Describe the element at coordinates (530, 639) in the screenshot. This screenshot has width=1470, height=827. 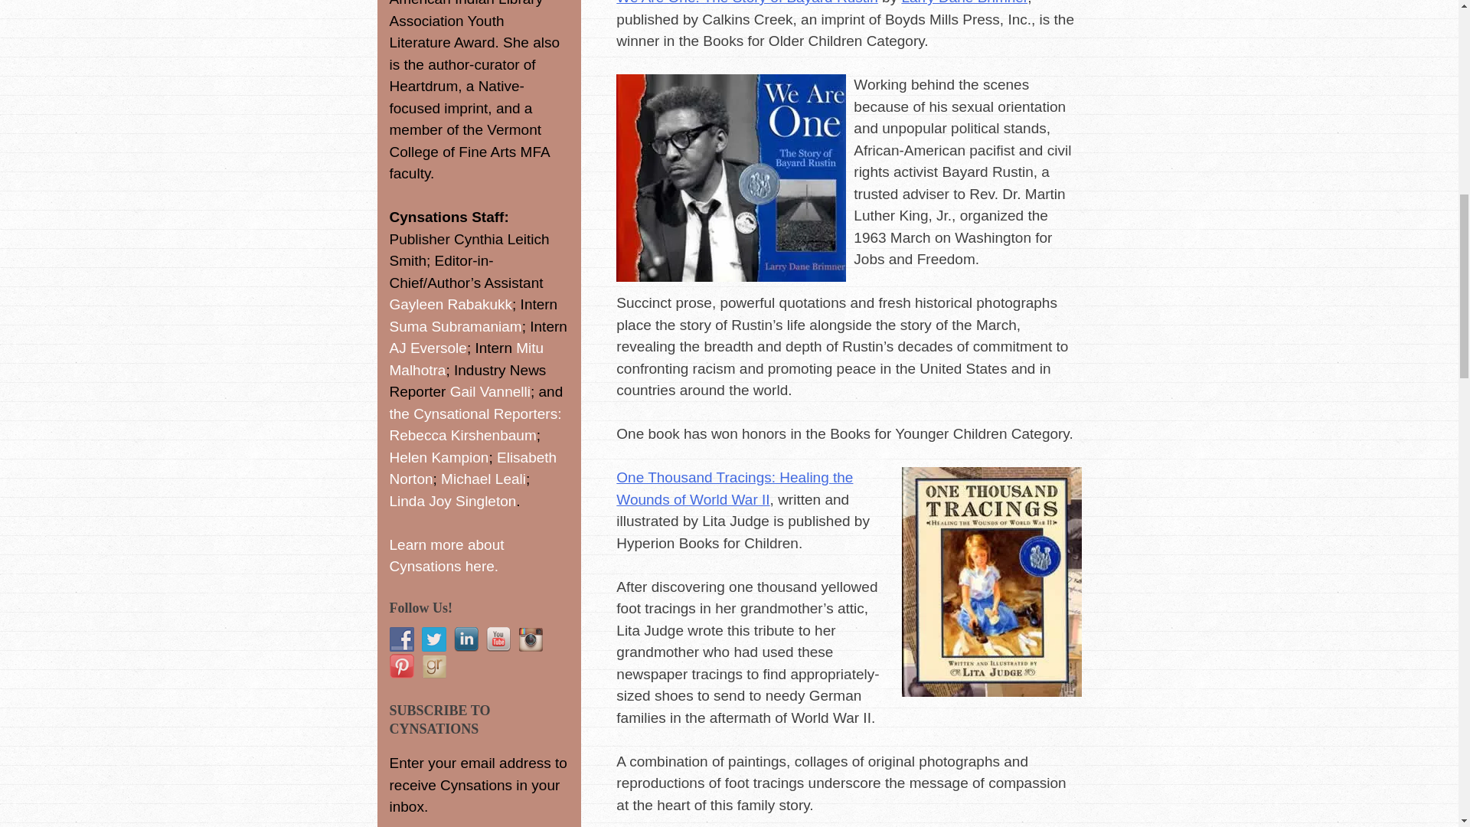
I see `Follow Us on Instagram` at that location.